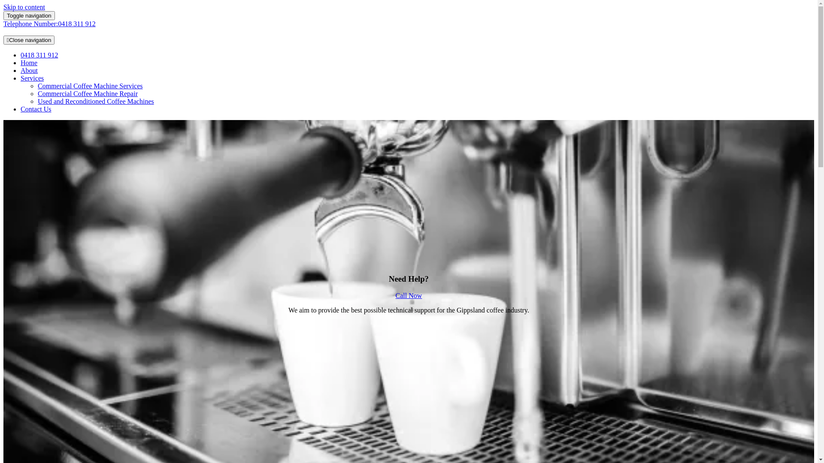 Image resolution: width=824 pixels, height=463 pixels. Describe the element at coordinates (90, 86) in the screenshot. I see `Commercial Coffee Machine Services` at that location.